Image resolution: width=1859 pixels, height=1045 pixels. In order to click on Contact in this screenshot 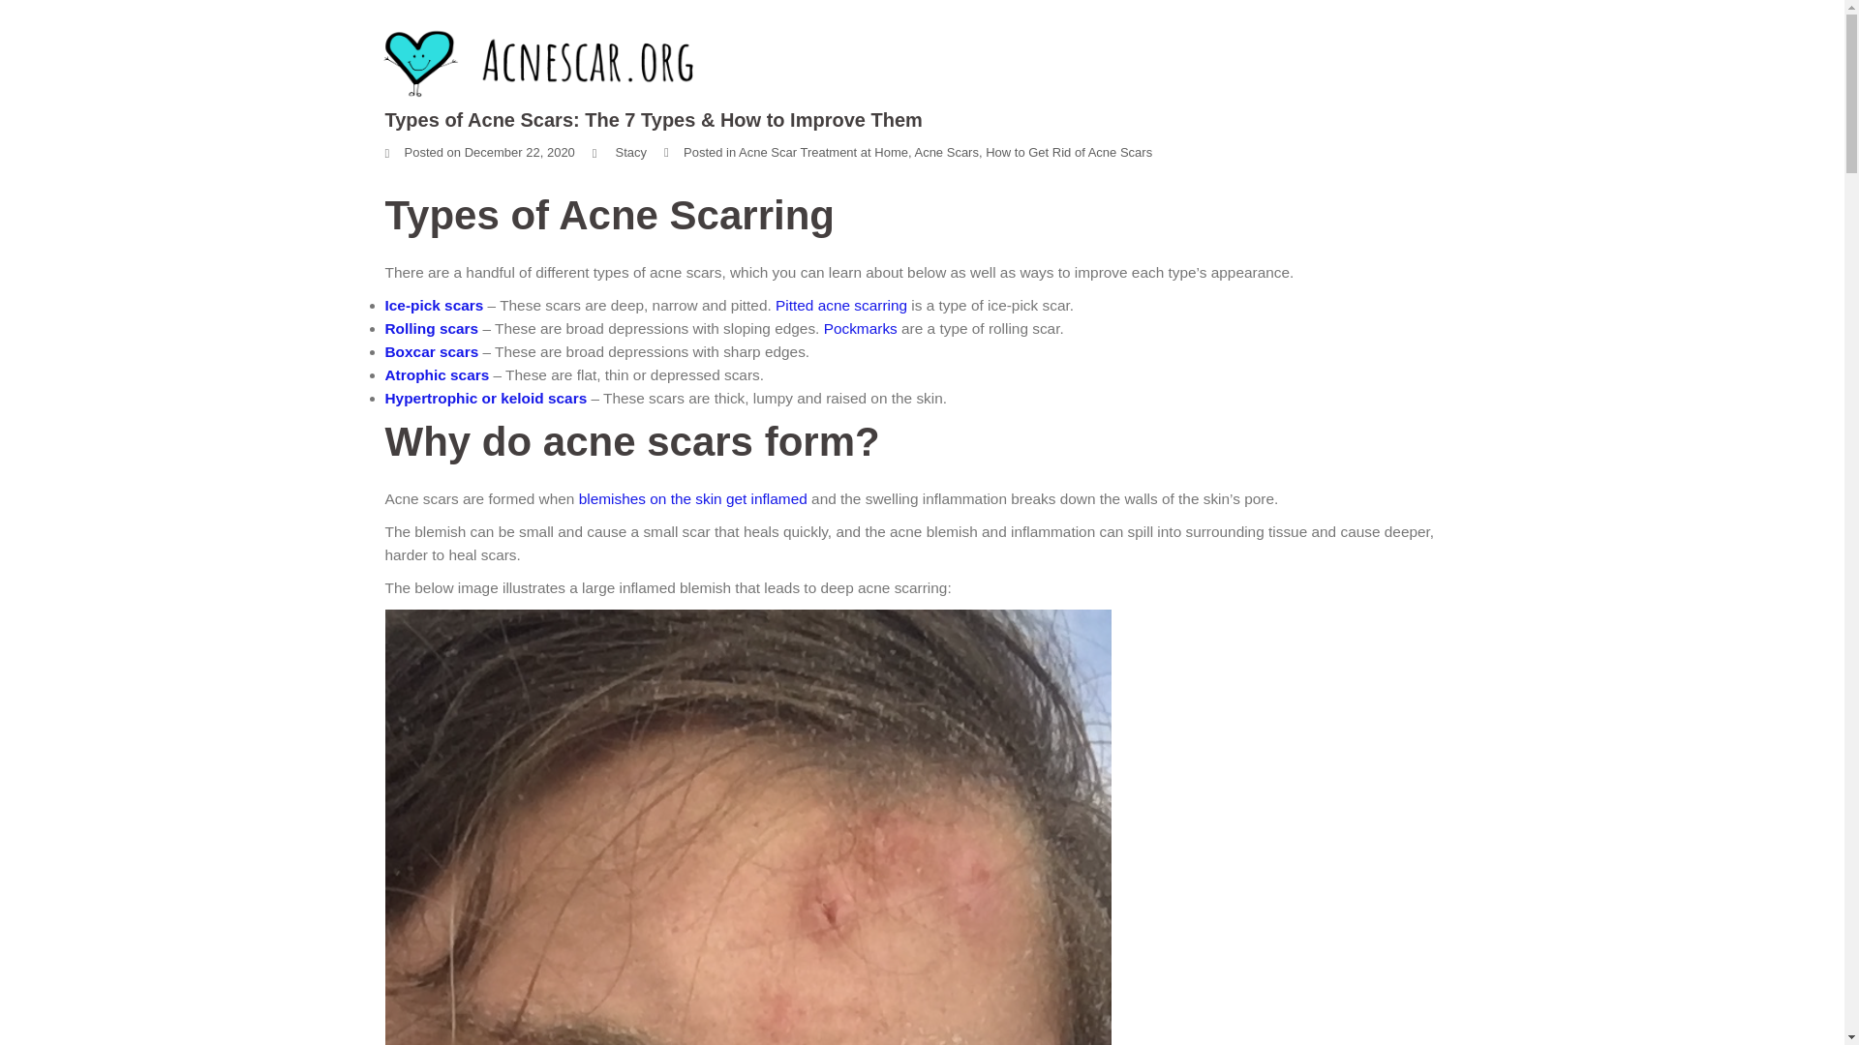, I will do `click(1436, 31)`.